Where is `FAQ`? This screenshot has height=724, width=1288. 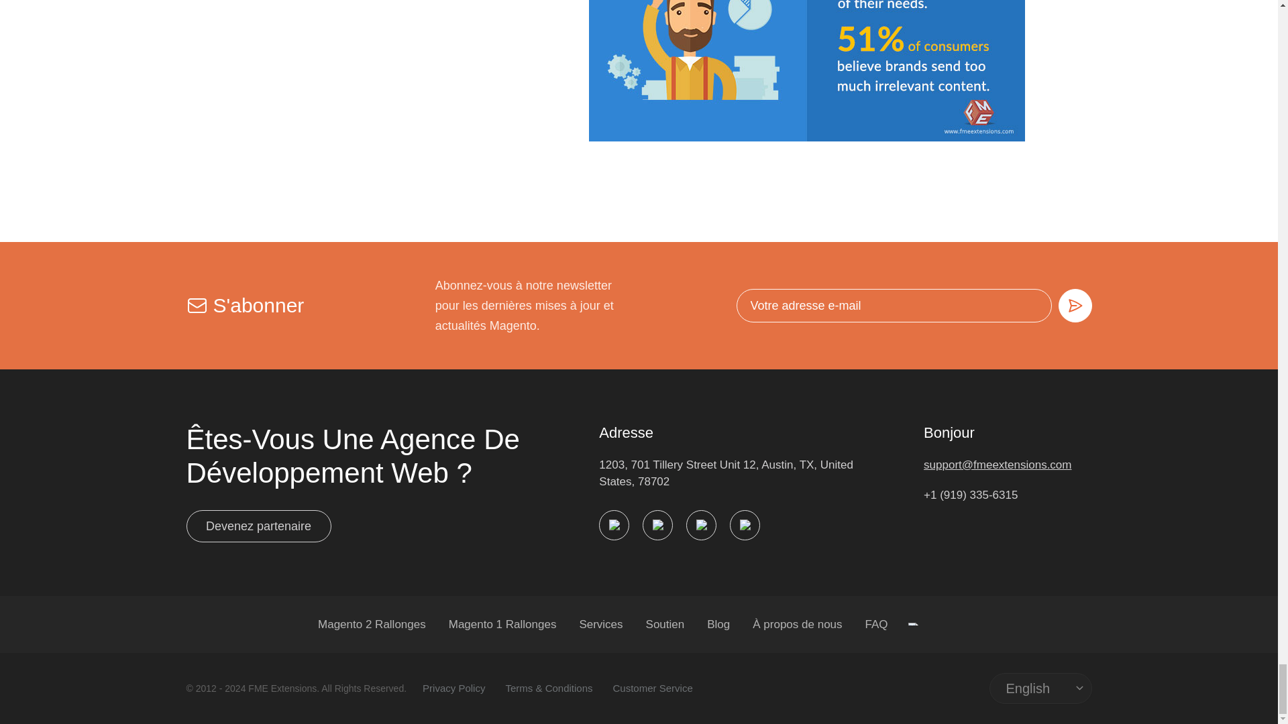
FAQ is located at coordinates (877, 624).